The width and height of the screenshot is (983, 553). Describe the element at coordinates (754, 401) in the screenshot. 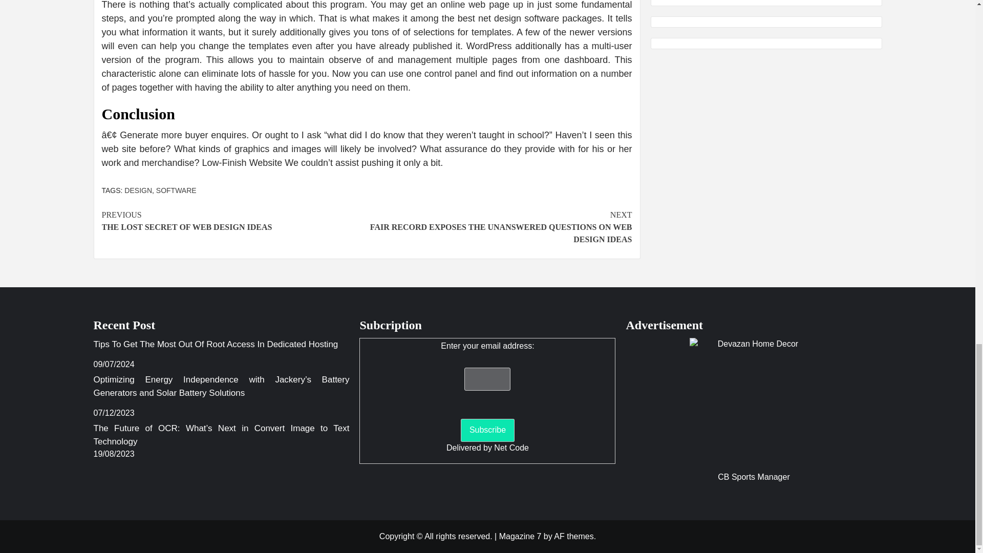

I see `DESIGN` at that location.